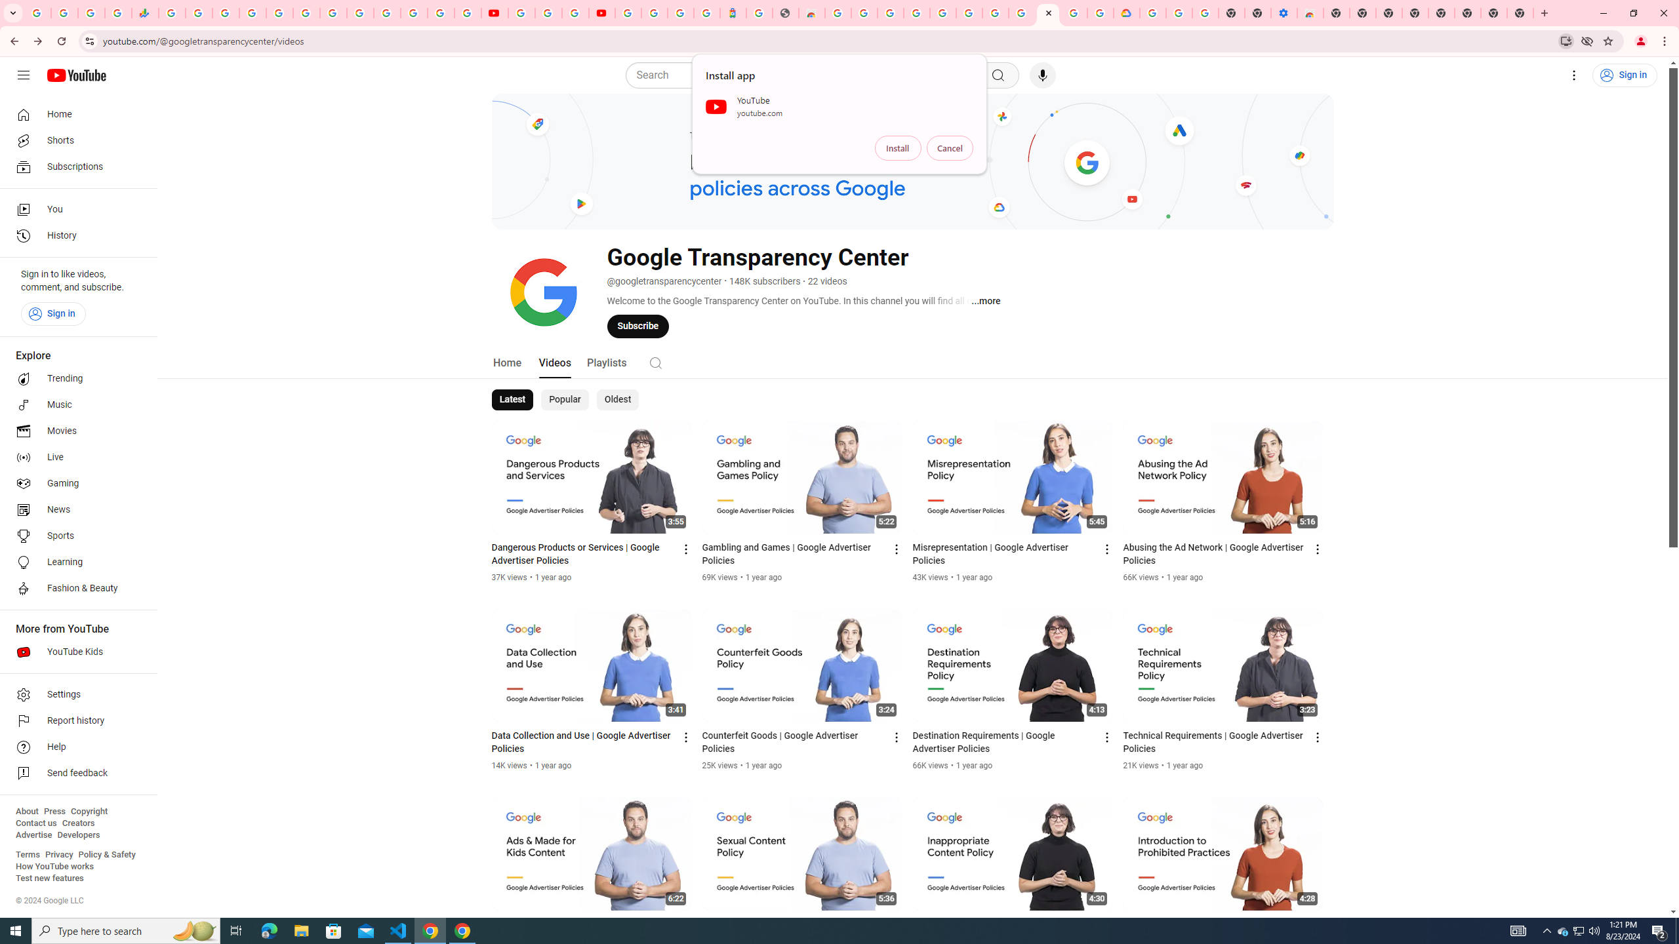  What do you see at coordinates (79, 823) in the screenshot?
I see `Creators` at bounding box center [79, 823].